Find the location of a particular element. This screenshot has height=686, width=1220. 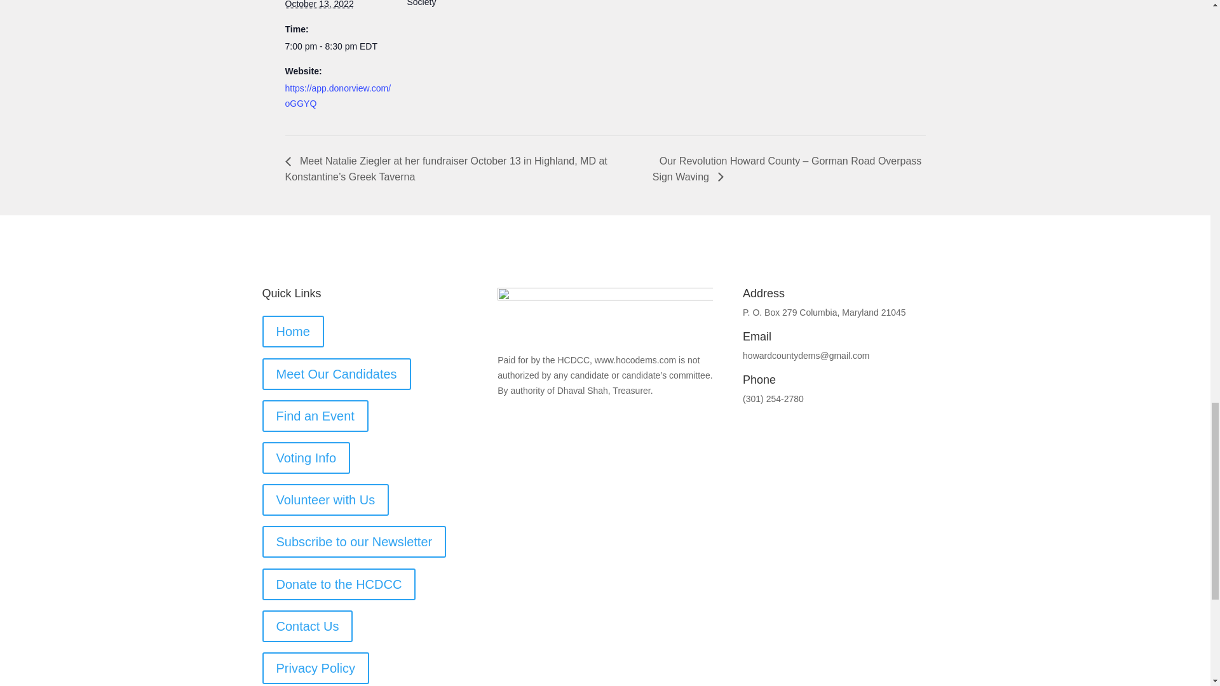

HCDCC-Logo-bl01 is located at coordinates (605, 315).